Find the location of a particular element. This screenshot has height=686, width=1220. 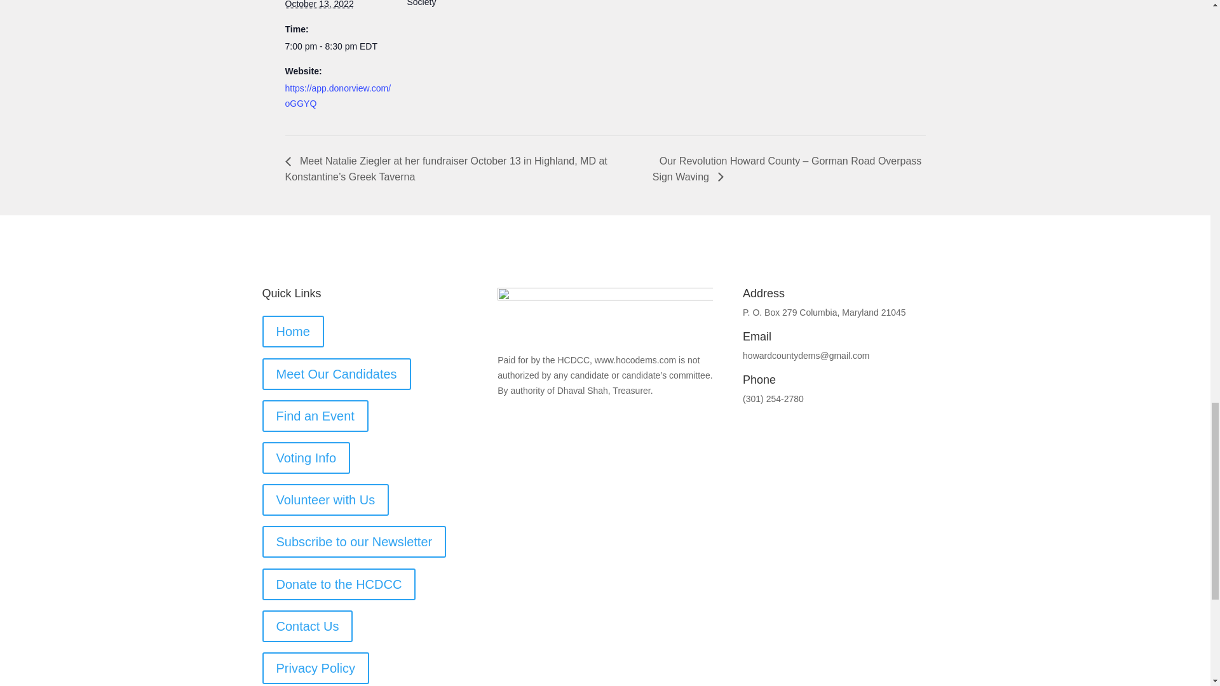

HCDCC-Logo-bl01 is located at coordinates (605, 315).